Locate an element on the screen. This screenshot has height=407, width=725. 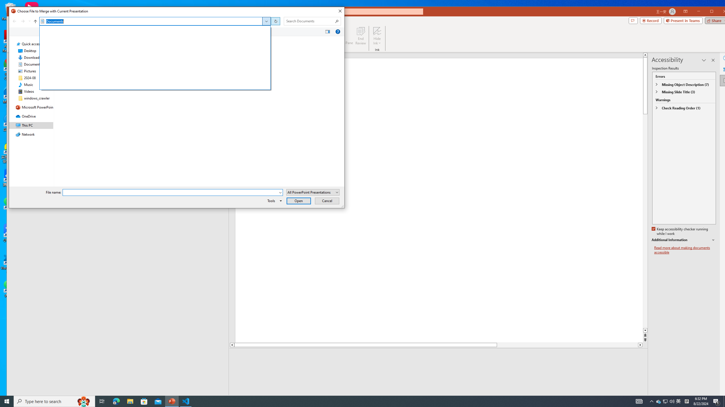
Search highlights icon opens search home window is located at coordinates (84, 401).